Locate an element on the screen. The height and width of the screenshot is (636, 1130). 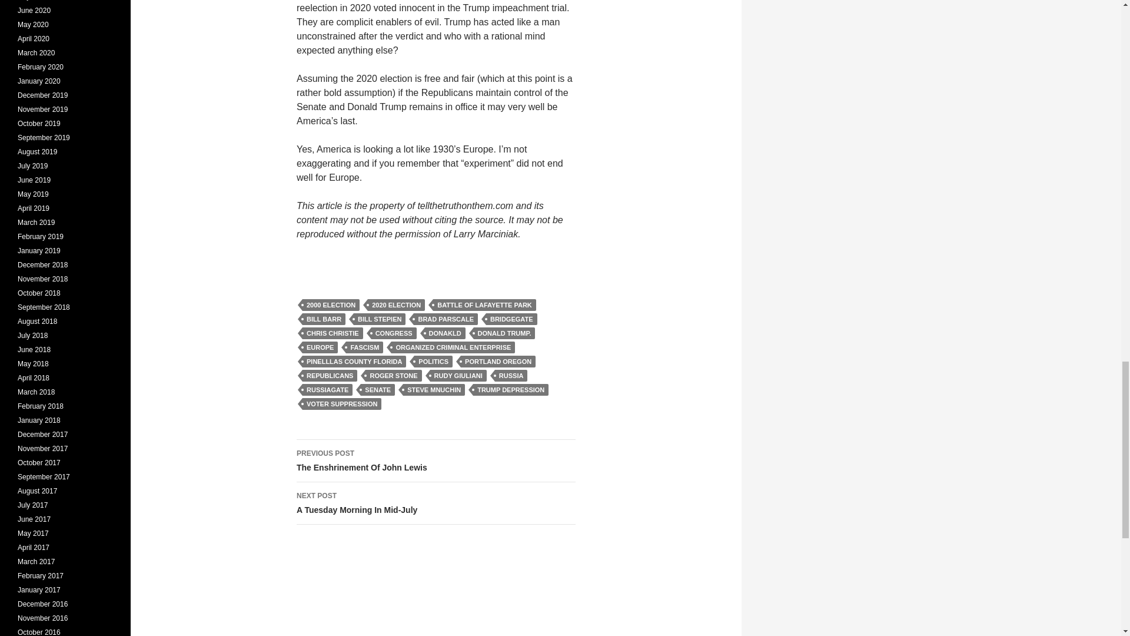
DONAKLD is located at coordinates (445, 333).